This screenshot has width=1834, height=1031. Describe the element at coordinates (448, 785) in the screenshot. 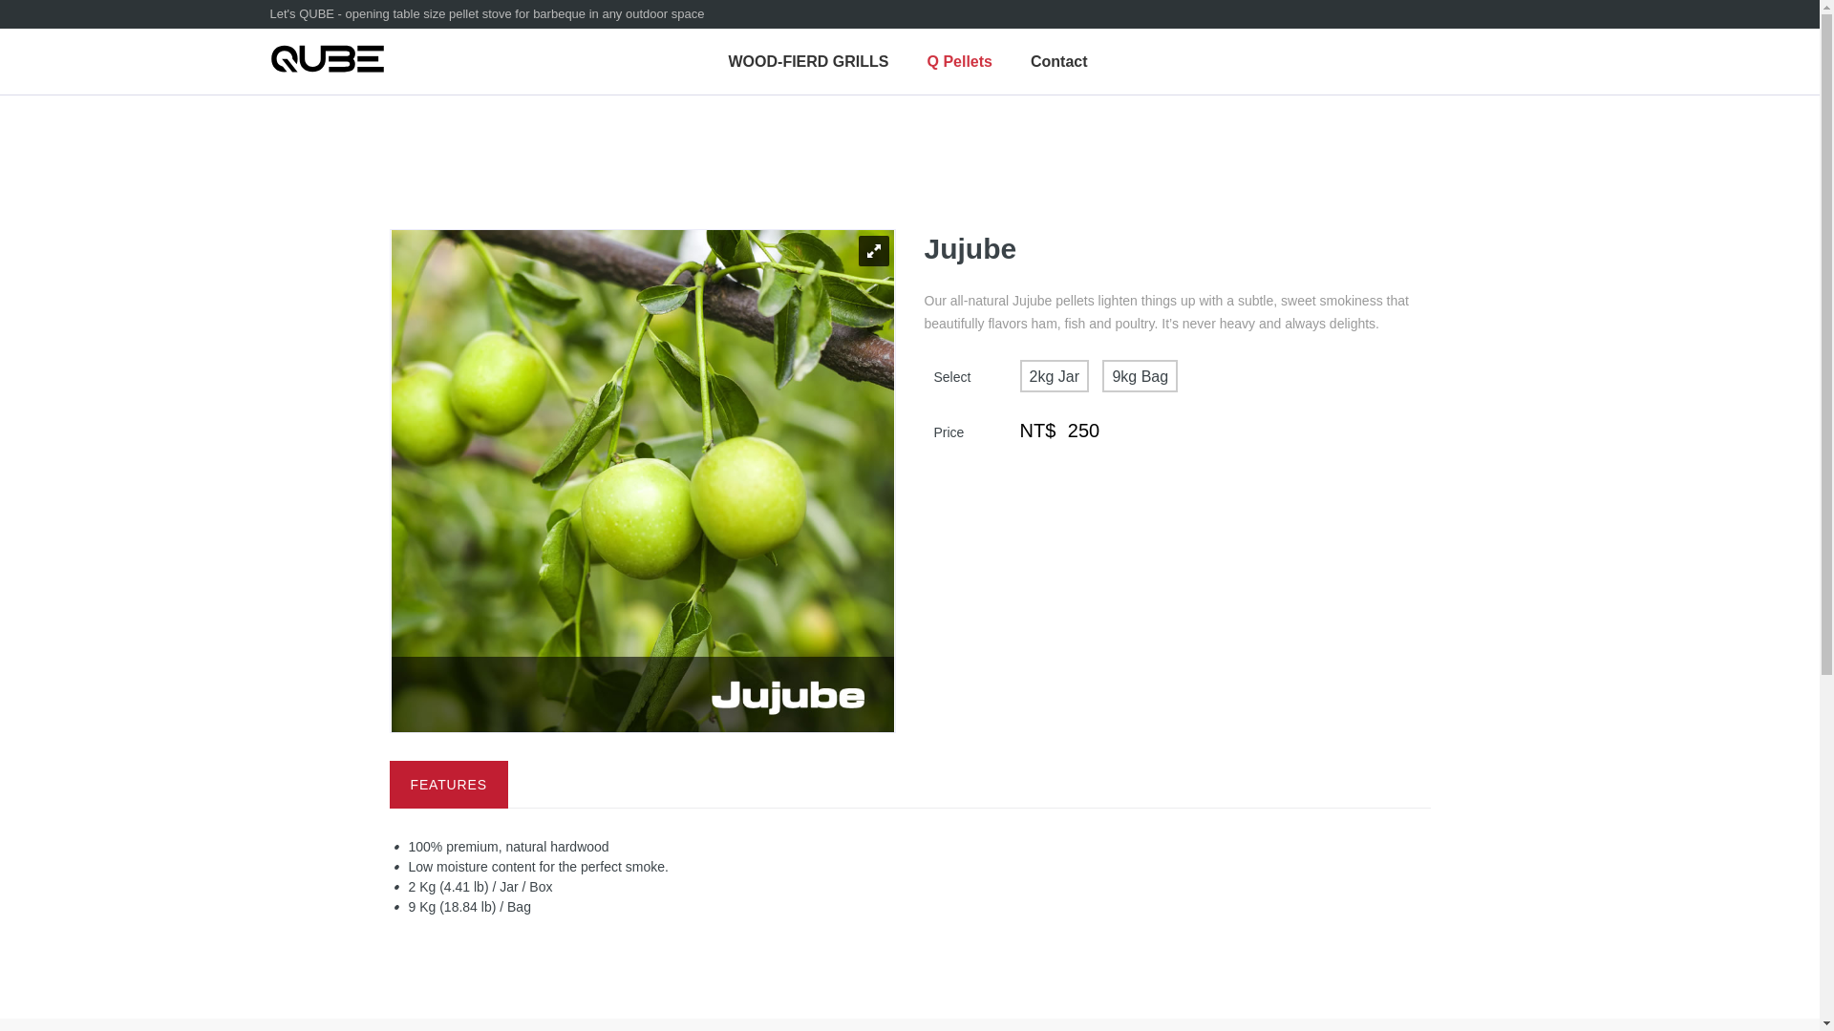

I see `FEATURES` at that location.